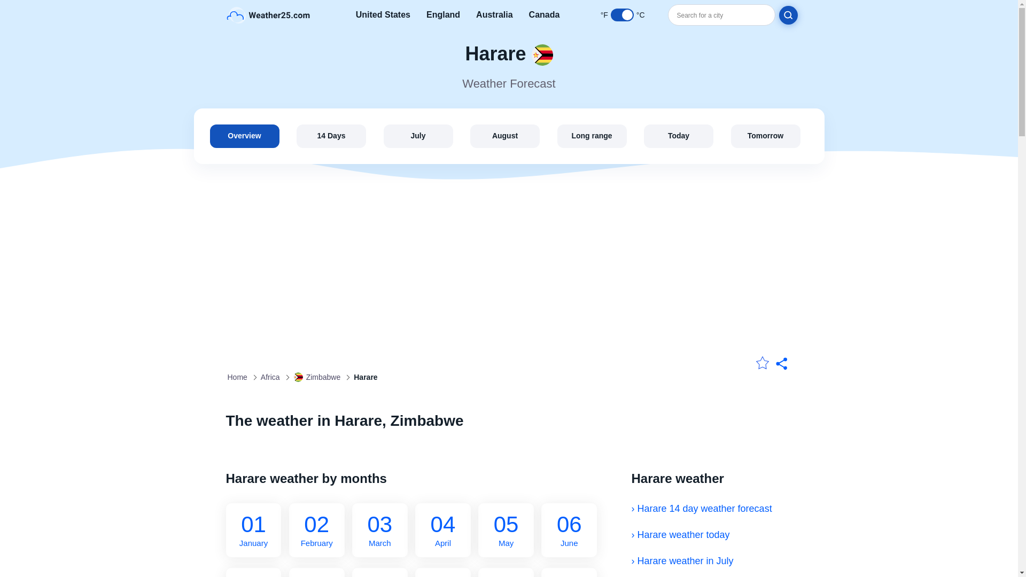 The width and height of the screenshot is (1026, 577). Describe the element at coordinates (765, 136) in the screenshot. I see `Today` at that location.